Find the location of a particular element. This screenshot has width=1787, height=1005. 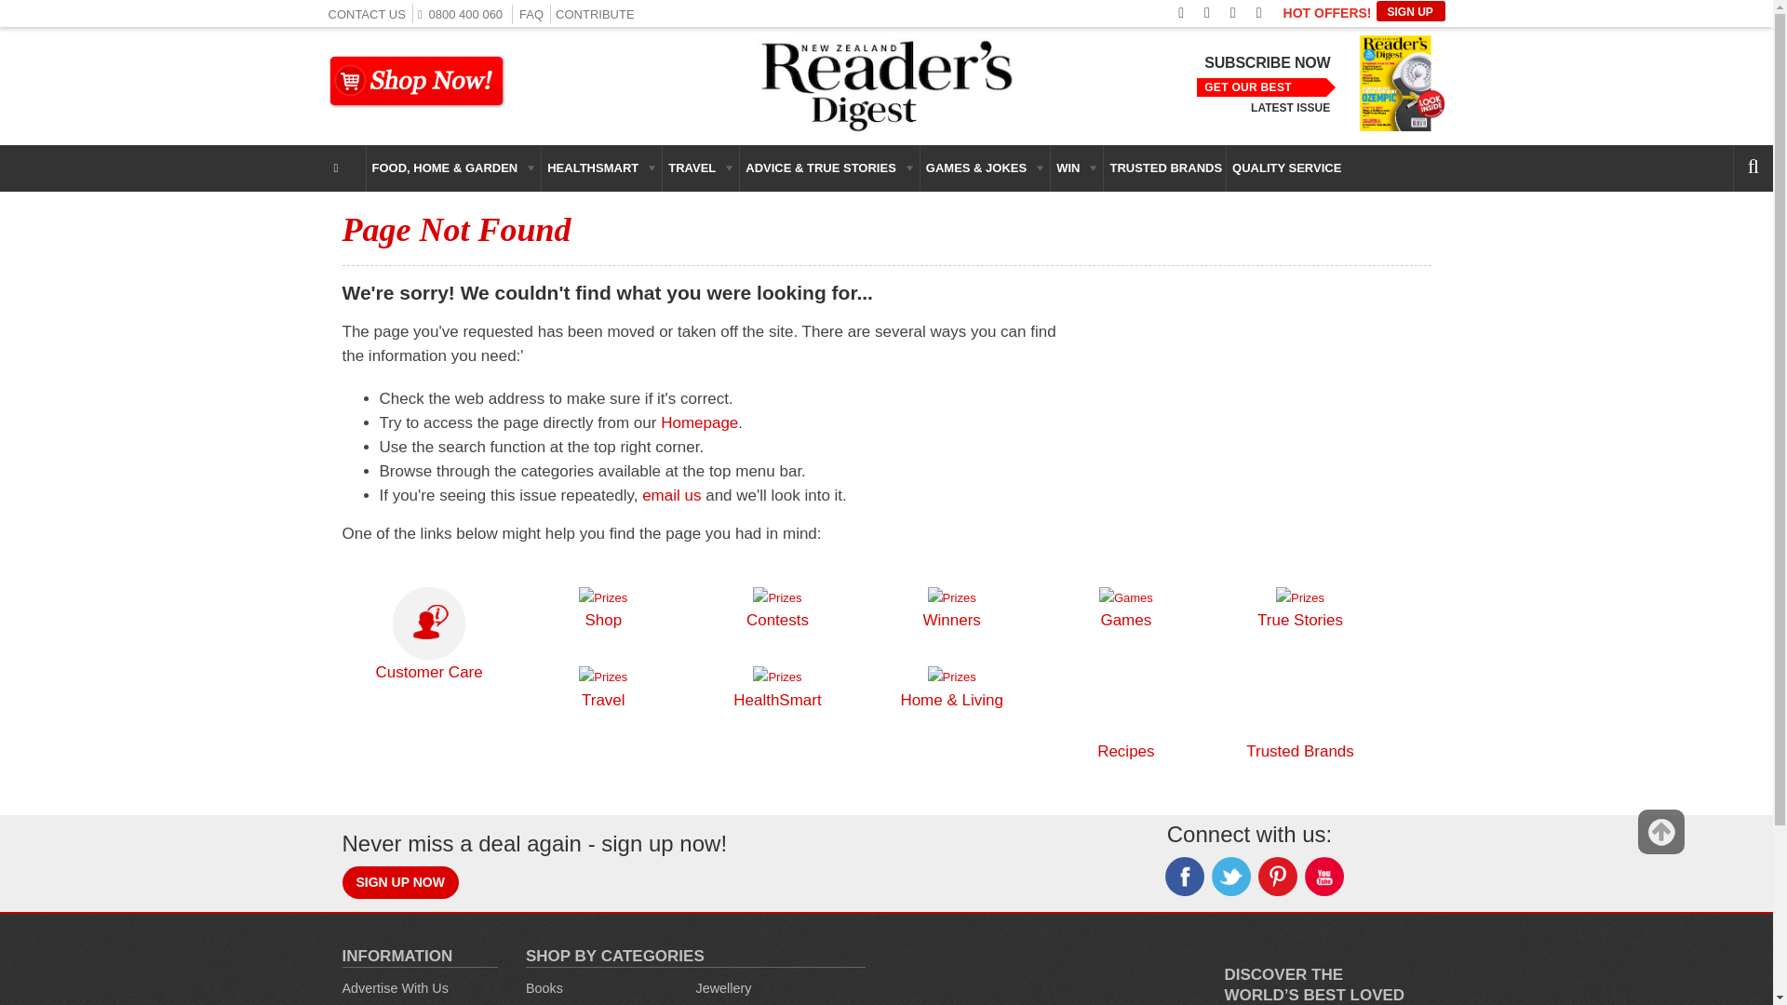

0800 400 060 is located at coordinates (464, 13).